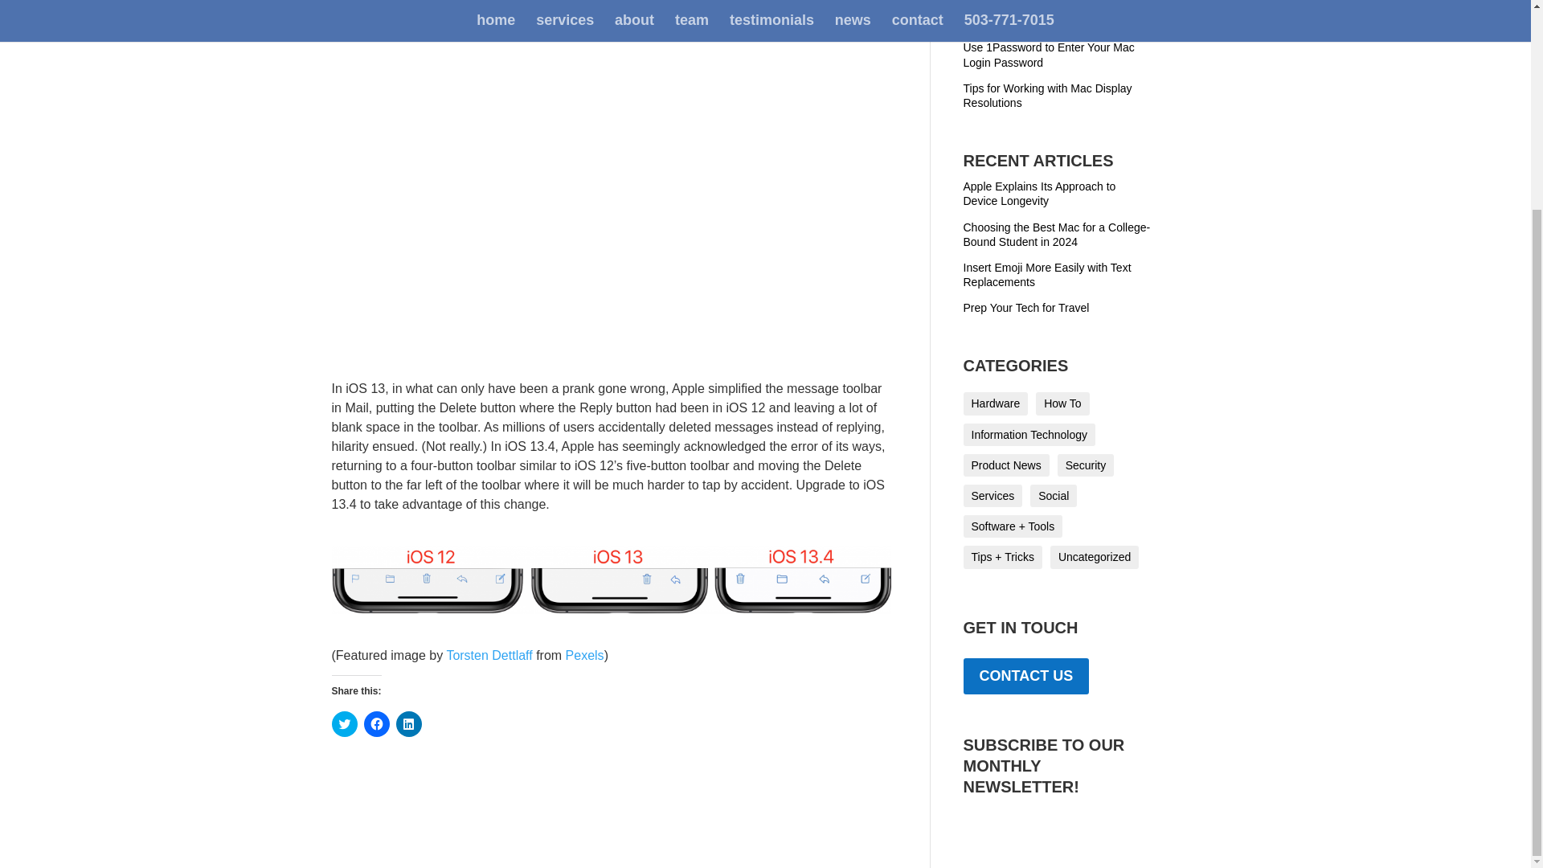 This screenshot has width=1543, height=868. I want to click on Uncategorized, so click(1095, 557).